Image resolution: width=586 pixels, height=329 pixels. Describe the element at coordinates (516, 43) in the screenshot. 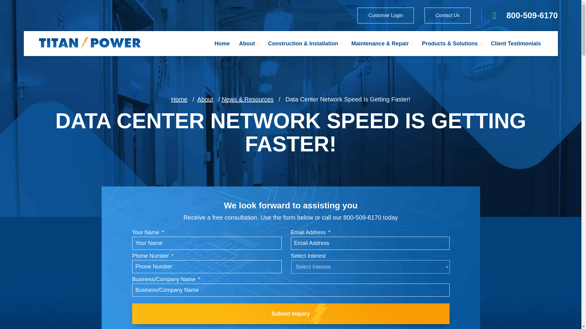

I see `Client Testimonials` at that location.